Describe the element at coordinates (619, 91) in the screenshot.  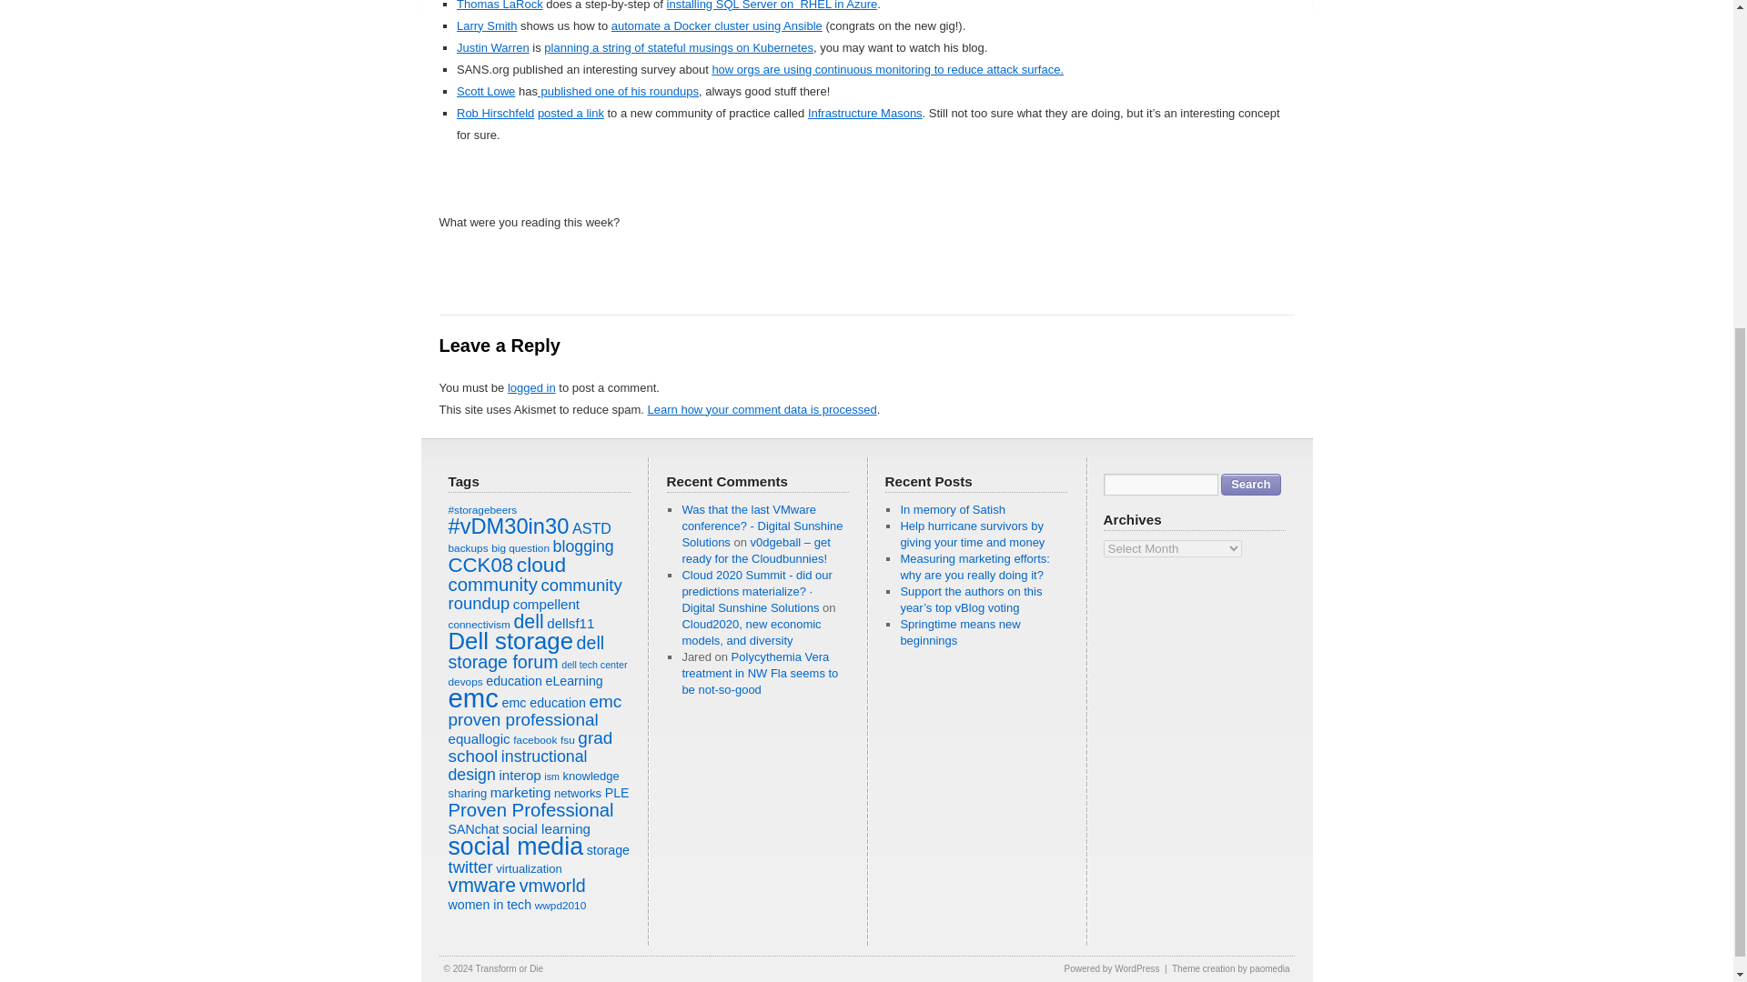
I see `published one of his roundups` at that location.